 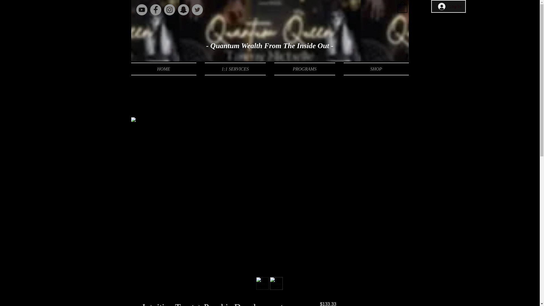 What do you see at coordinates (374, 69) in the screenshot?
I see `SHOP` at bounding box center [374, 69].